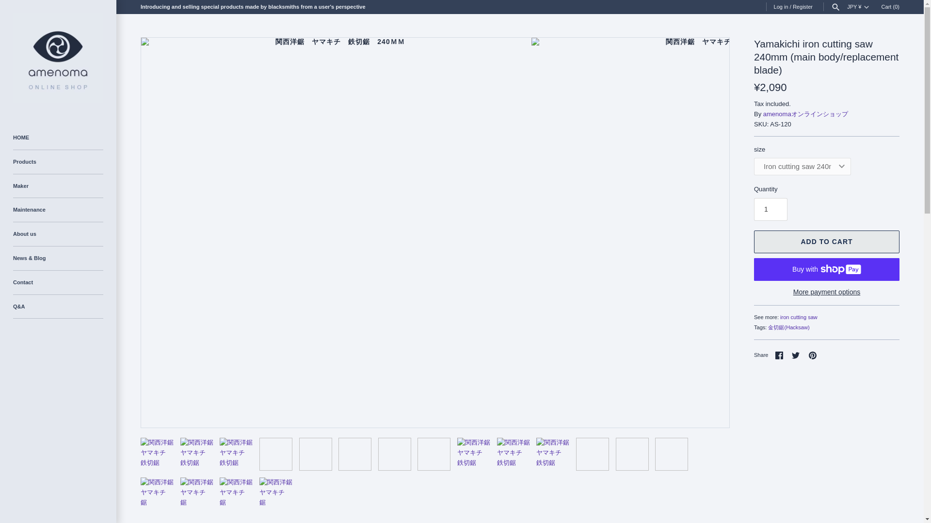 This screenshot has height=523, width=931. Describe the element at coordinates (58, 186) in the screenshot. I see `Maker` at that location.